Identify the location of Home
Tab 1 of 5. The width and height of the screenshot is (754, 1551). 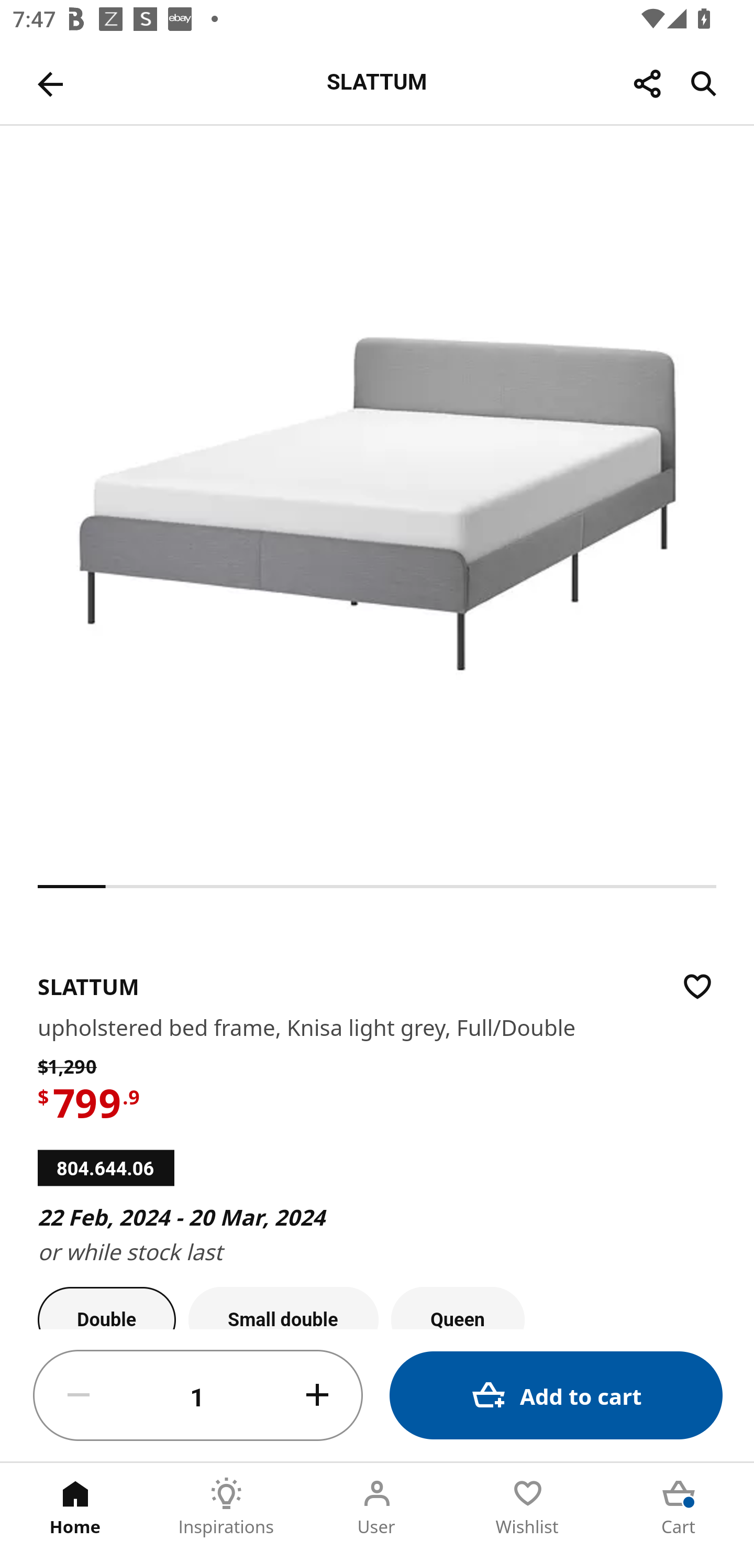
(75, 1507).